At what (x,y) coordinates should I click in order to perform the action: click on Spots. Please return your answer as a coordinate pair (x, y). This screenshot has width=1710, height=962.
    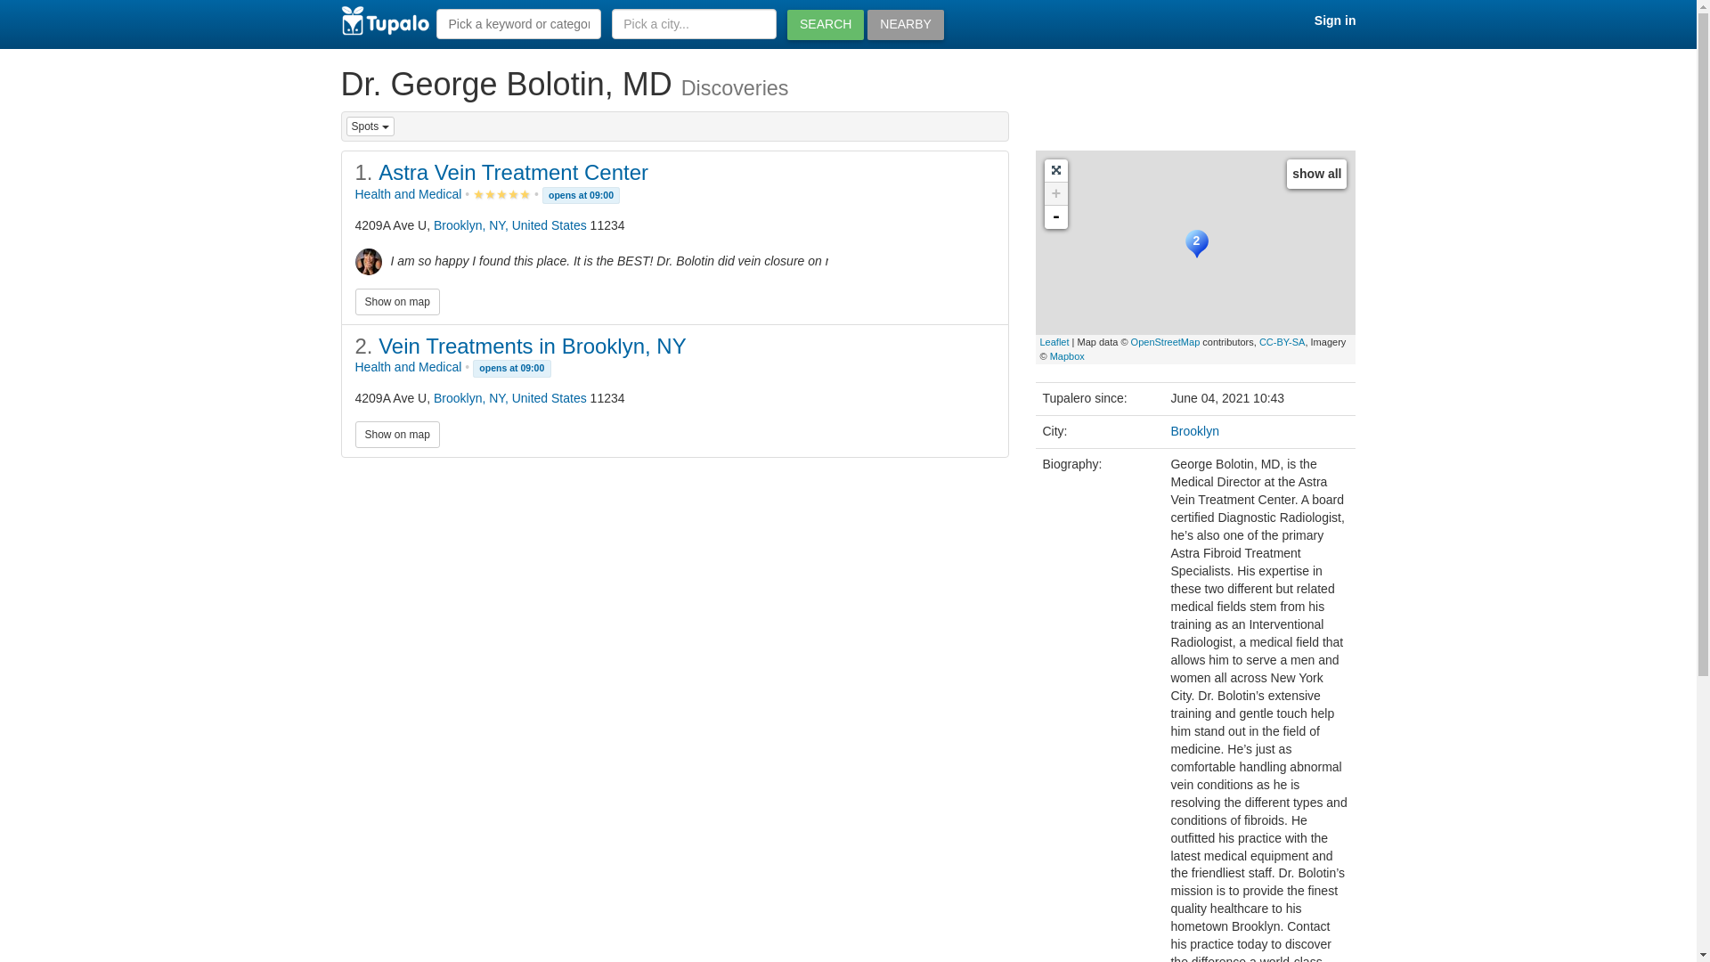
    Looking at the image, I should click on (369, 126).